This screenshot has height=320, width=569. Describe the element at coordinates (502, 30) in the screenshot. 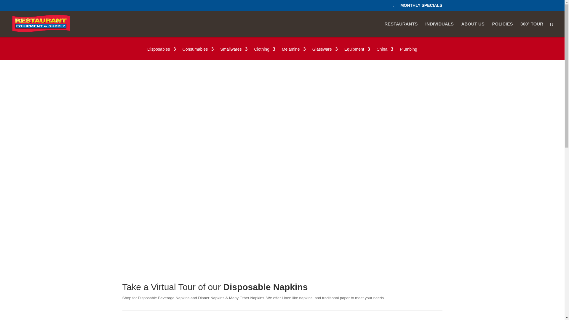

I see `POLICIES` at that location.